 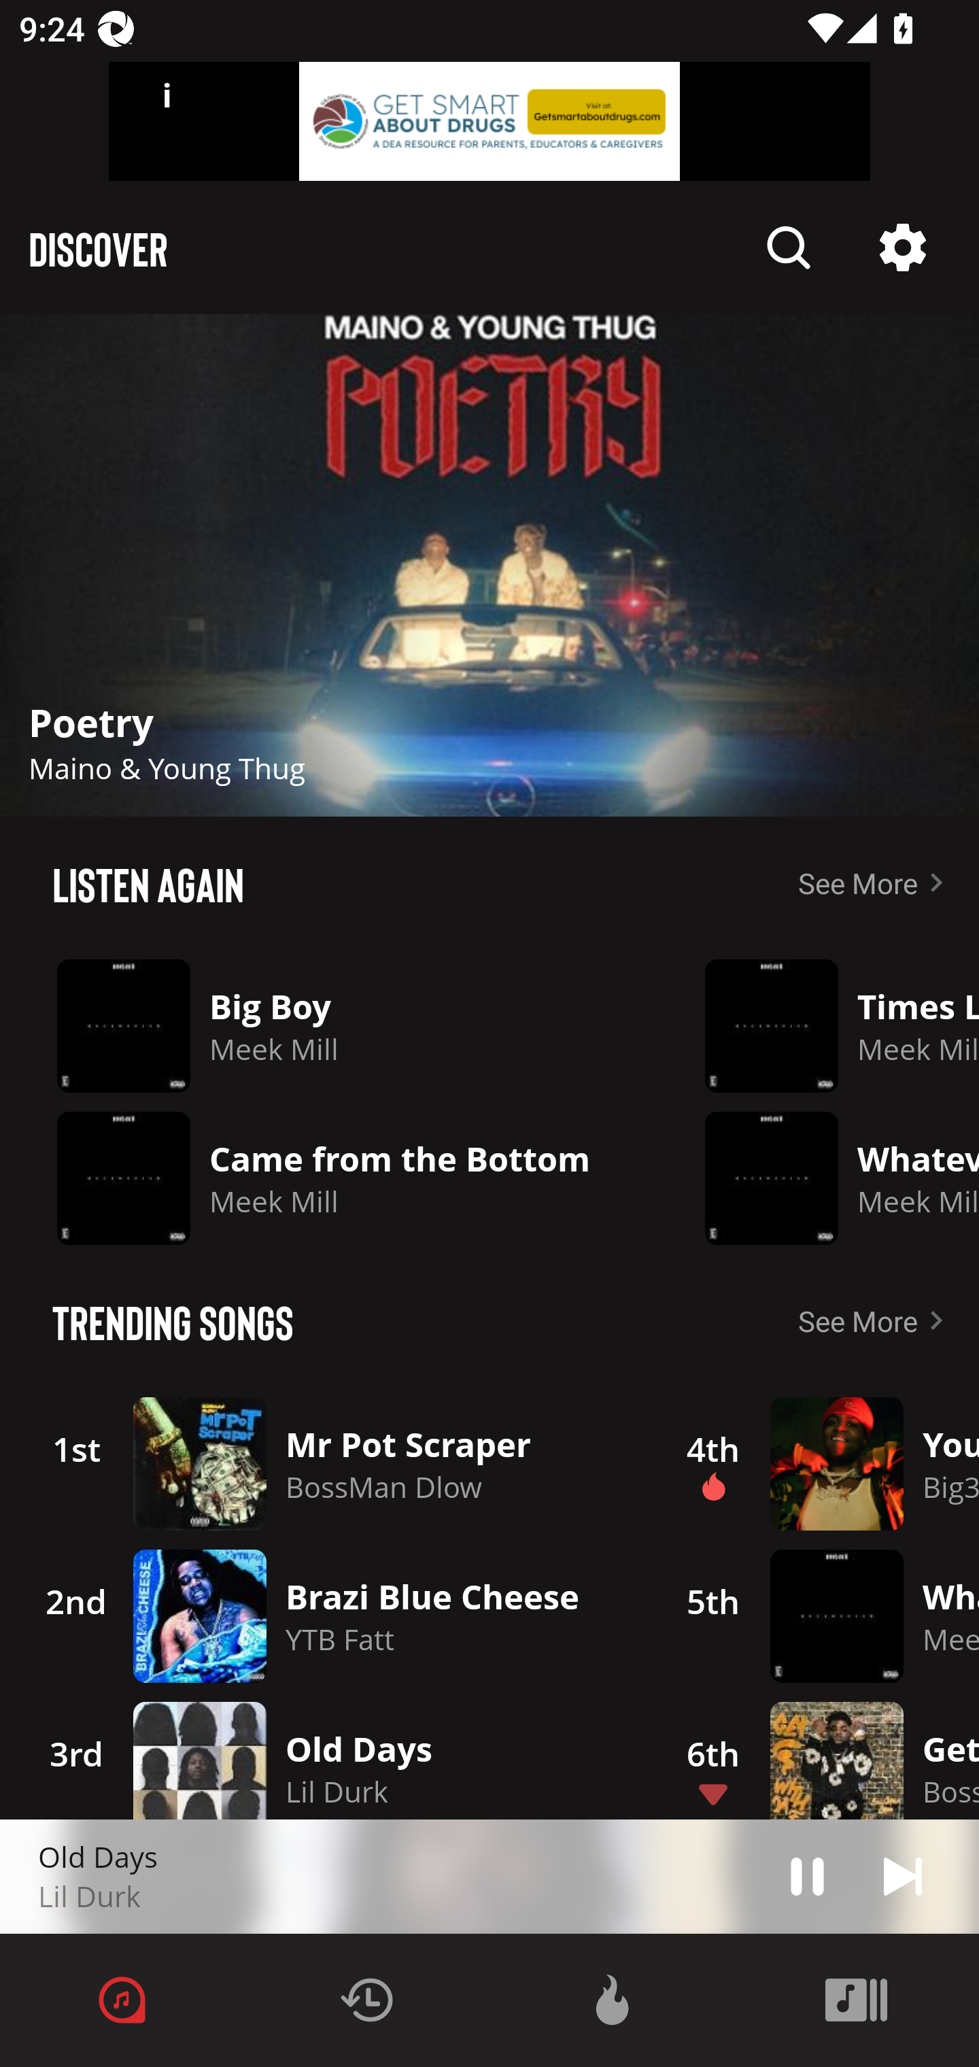 I want to click on Description Times Like This Meek Mill, so click(x=823, y=1026).